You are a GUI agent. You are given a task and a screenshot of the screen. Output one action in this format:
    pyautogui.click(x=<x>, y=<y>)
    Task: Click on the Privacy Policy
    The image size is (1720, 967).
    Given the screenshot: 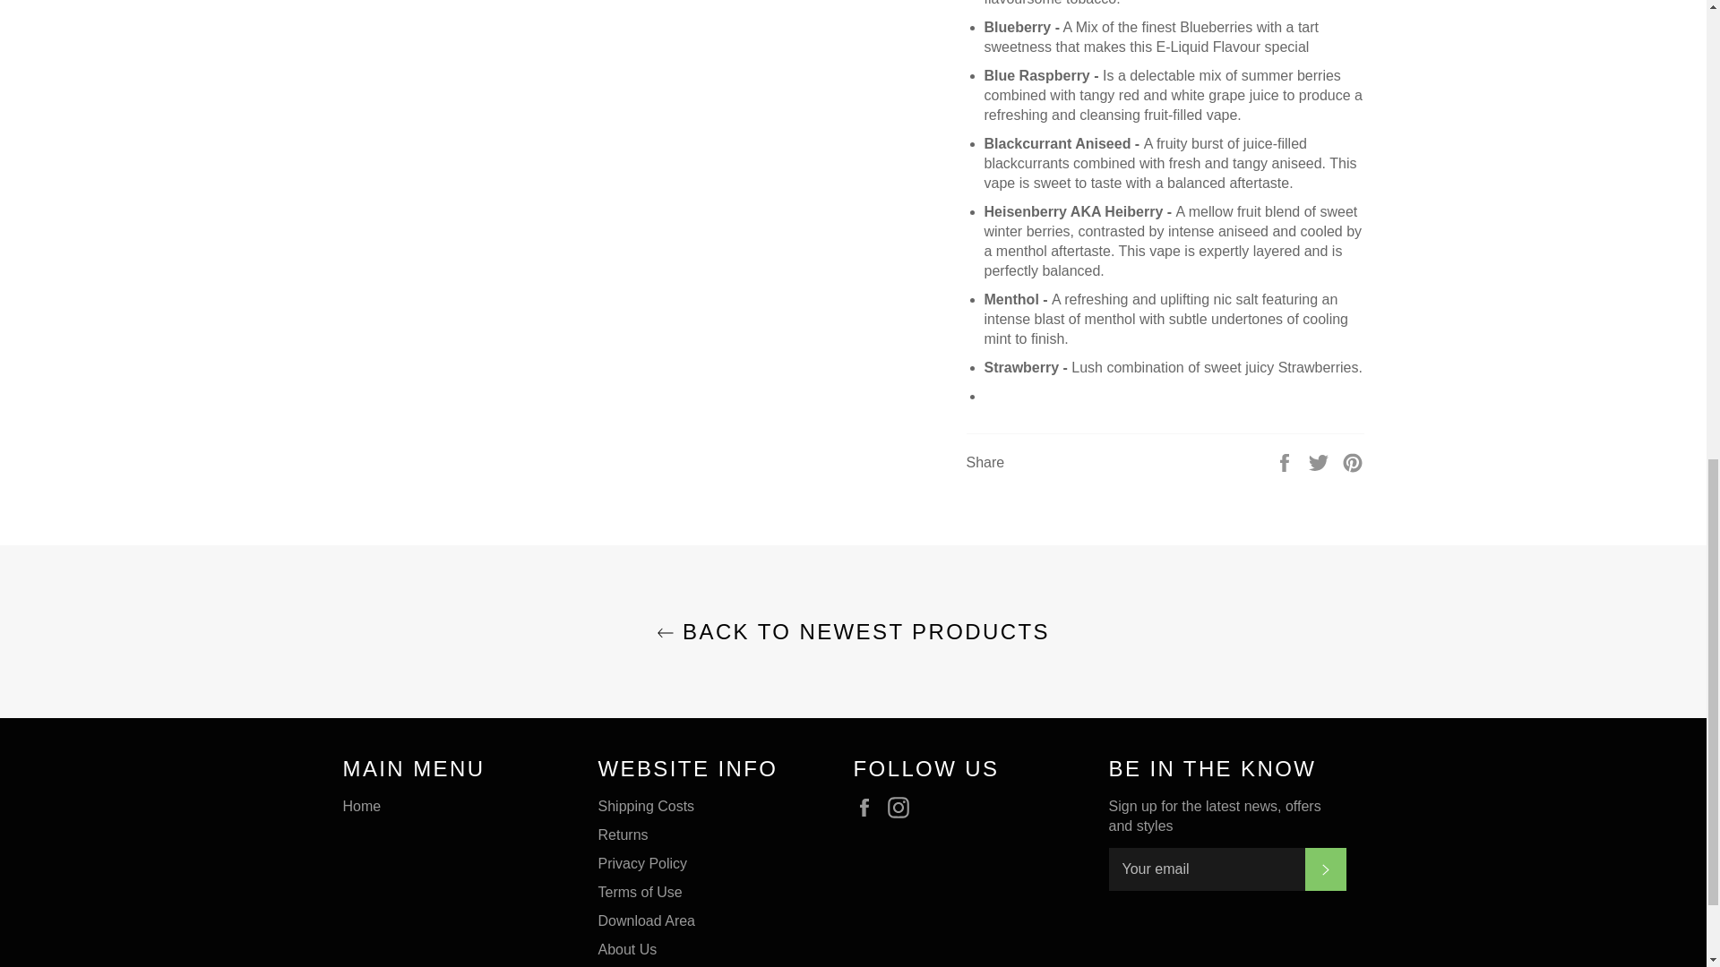 What is the action you would take?
    pyautogui.click(x=643, y=863)
    